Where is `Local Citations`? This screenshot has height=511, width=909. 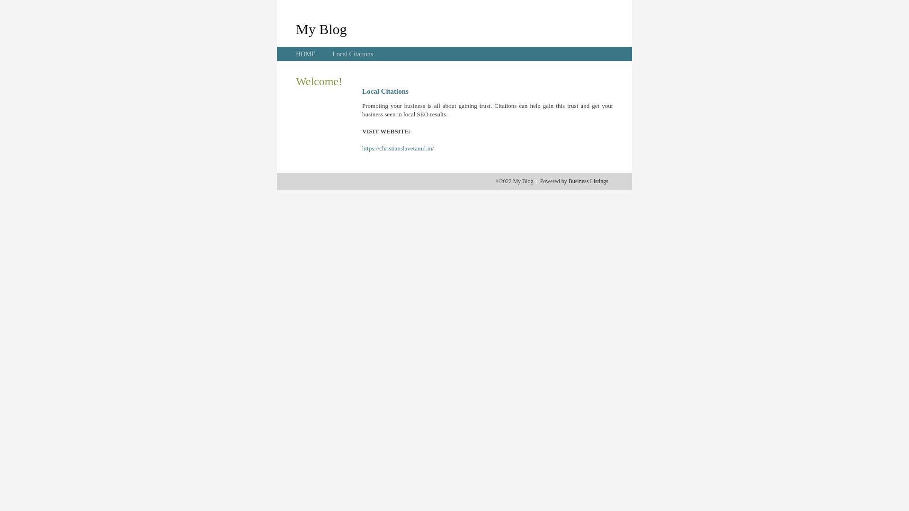
Local Citations is located at coordinates (353, 54).